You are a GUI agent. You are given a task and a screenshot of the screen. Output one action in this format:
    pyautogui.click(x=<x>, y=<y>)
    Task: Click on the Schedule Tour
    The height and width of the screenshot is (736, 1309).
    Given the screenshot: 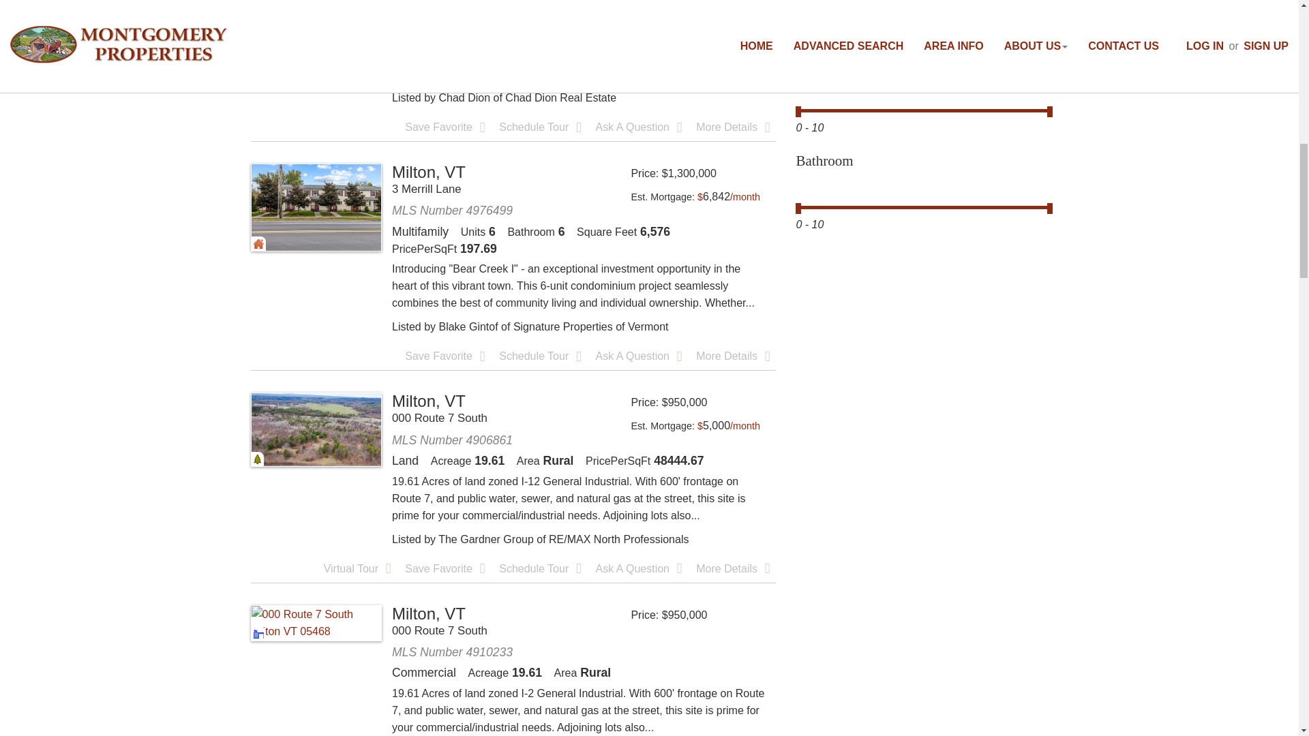 What is the action you would take?
    pyautogui.click(x=540, y=127)
    